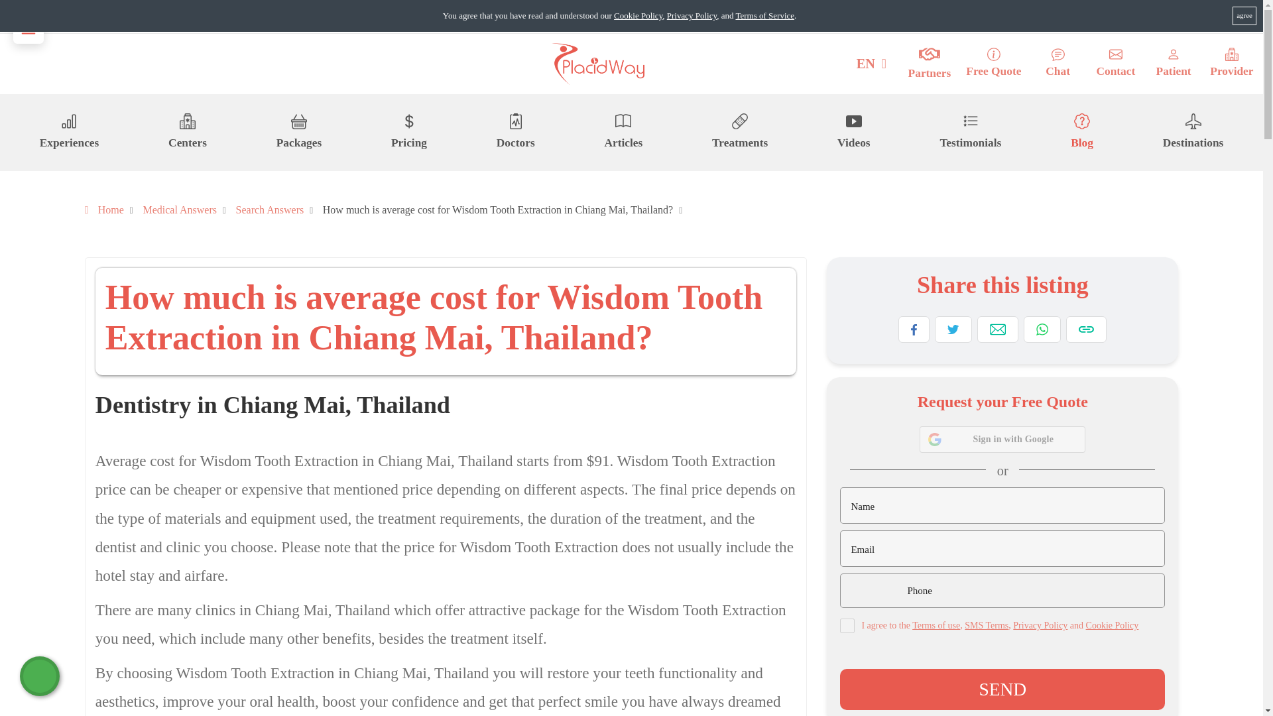 Image resolution: width=1273 pixels, height=716 pixels. I want to click on Testimonials, so click(969, 132).